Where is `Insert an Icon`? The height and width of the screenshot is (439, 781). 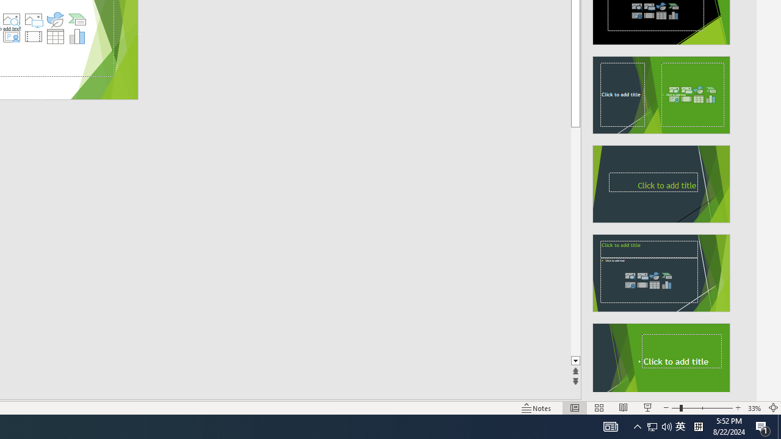
Insert an Icon is located at coordinates (56, 20).